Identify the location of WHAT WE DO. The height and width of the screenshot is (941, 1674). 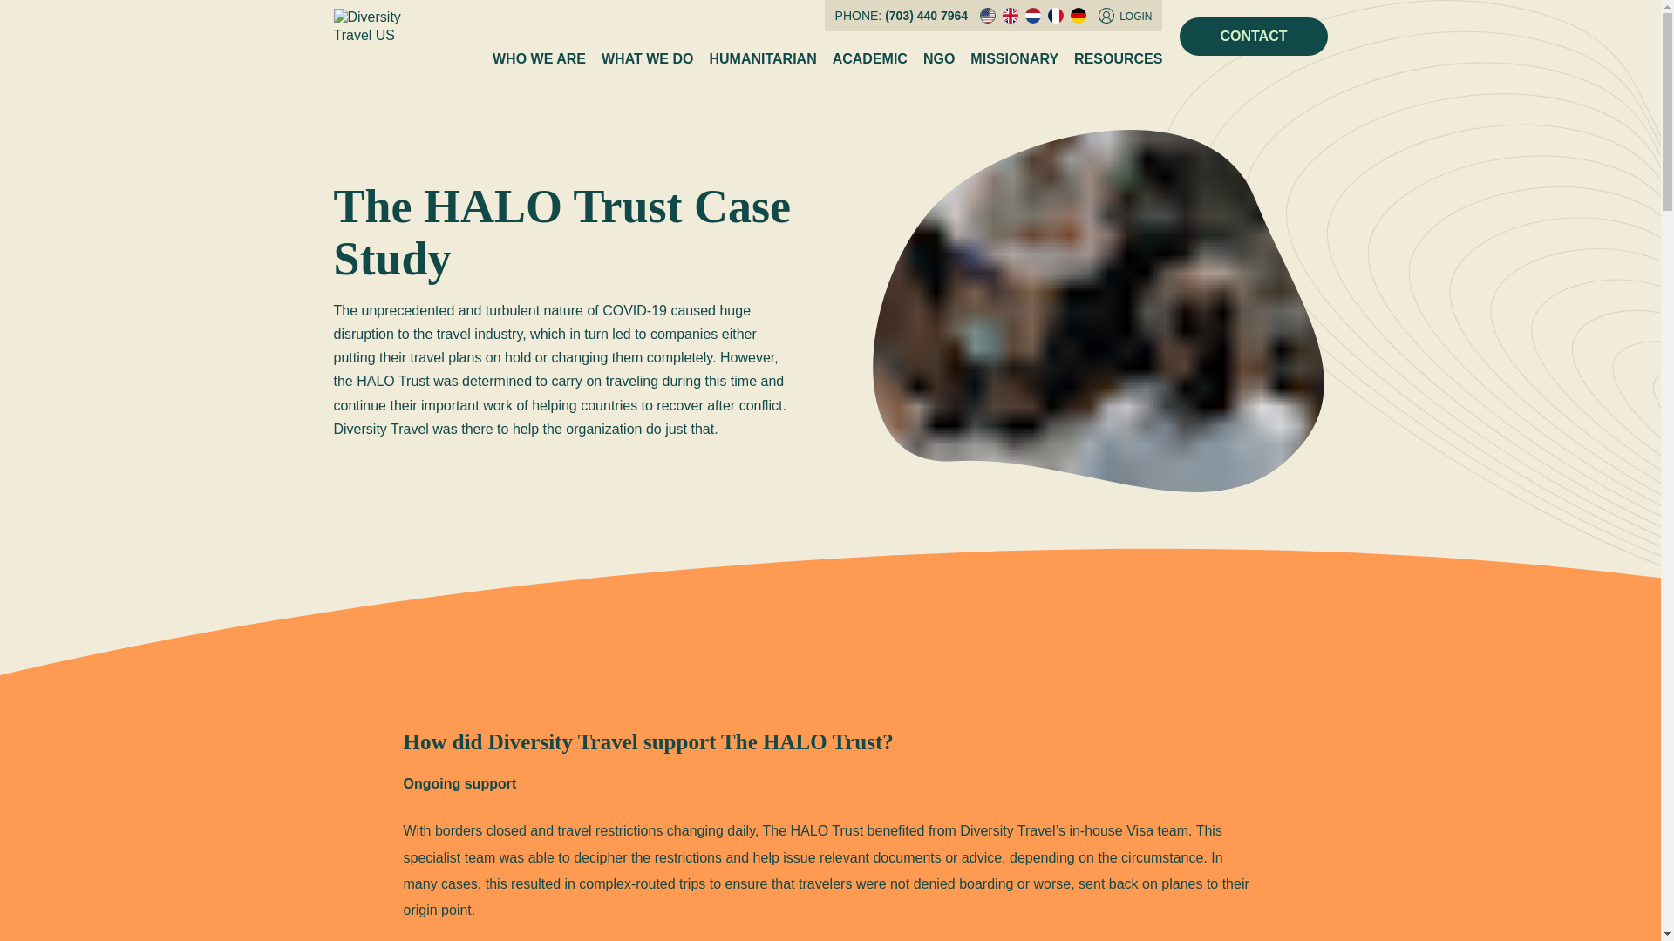
(647, 59).